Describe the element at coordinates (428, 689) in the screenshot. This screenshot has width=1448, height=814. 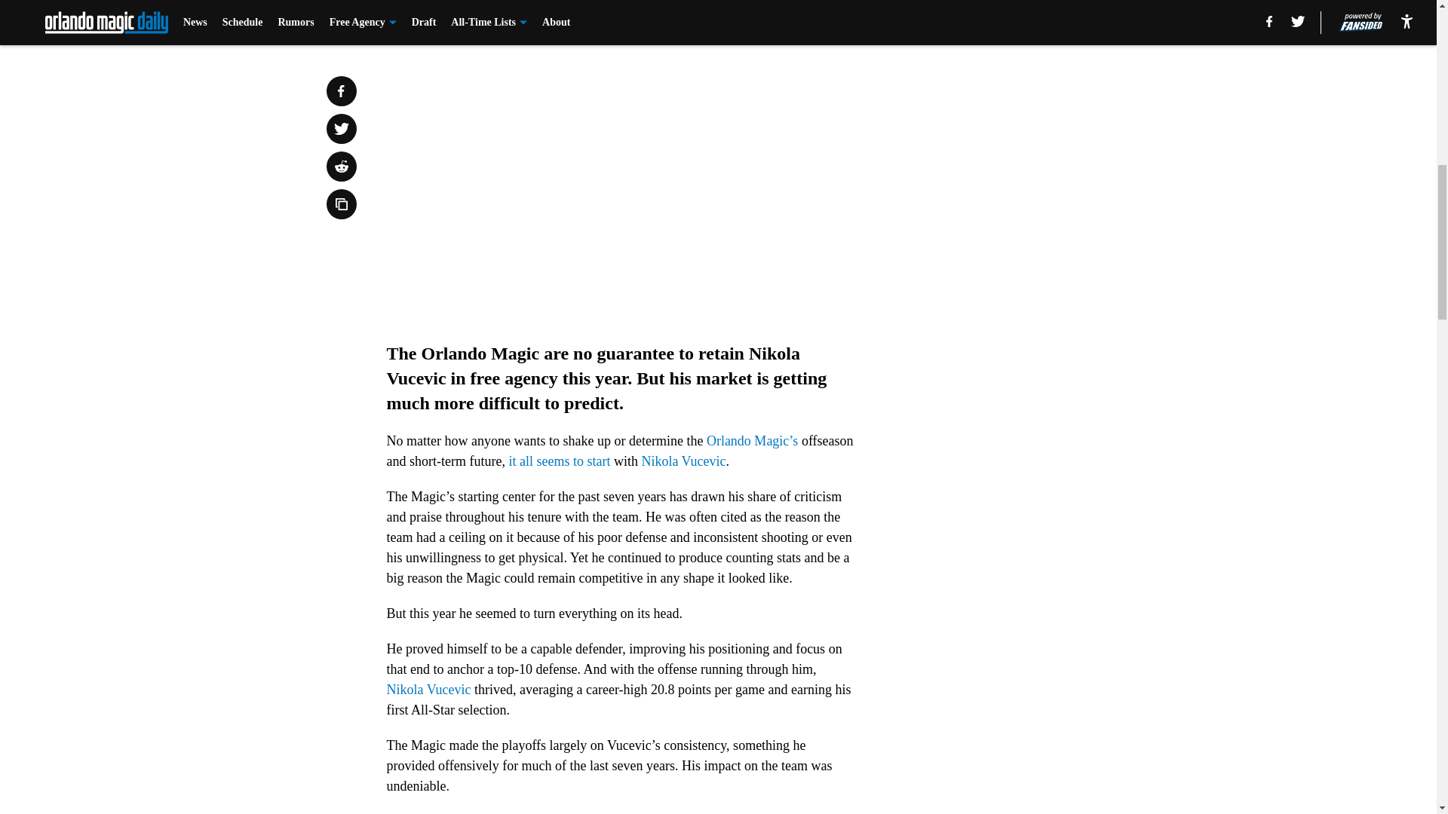
I see `Nikola Vucevic` at that location.